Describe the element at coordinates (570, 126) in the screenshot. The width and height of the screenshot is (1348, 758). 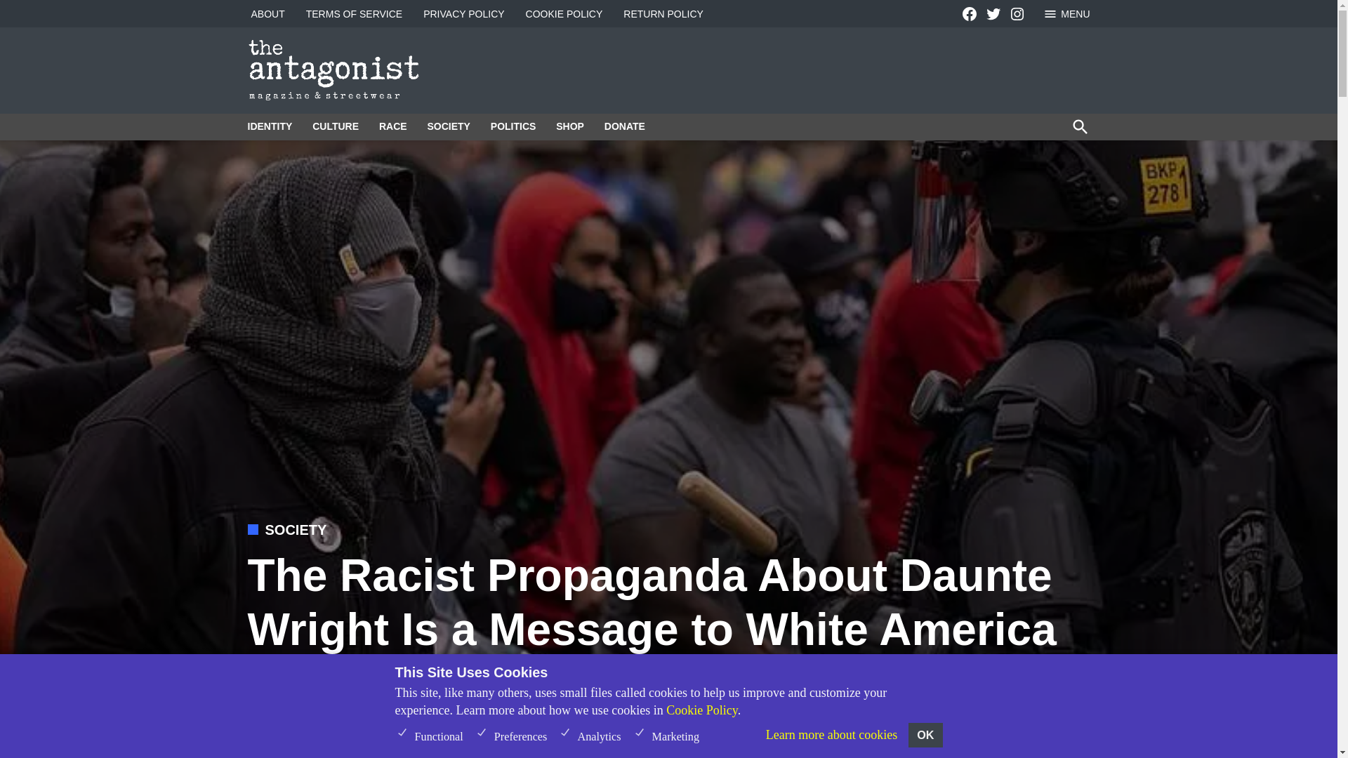
I see `SHOP` at that location.